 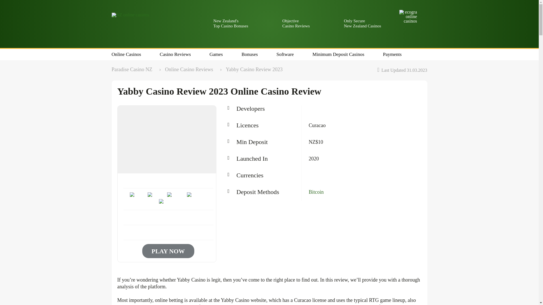 What do you see at coordinates (196, 196) in the screenshot?
I see `4 Stars` at bounding box center [196, 196].